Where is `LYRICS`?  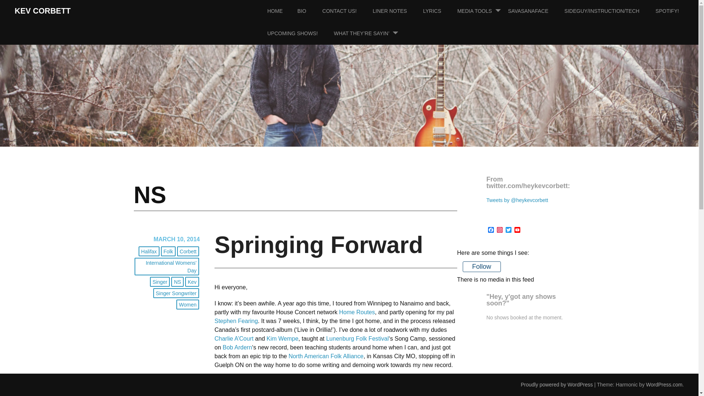
LYRICS is located at coordinates (439, 11).